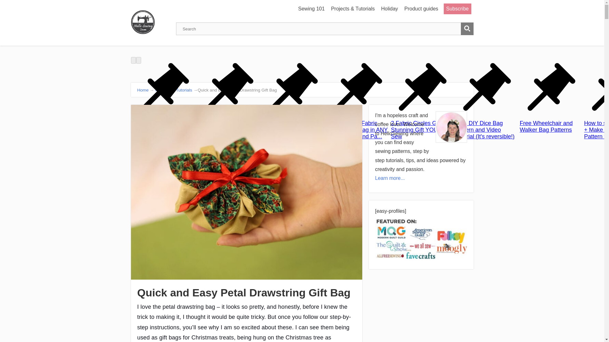 The height and width of the screenshot is (342, 609). What do you see at coordinates (457, 9) in the screenshot?
I see `Subscribe` at bounding box center [457, 9].